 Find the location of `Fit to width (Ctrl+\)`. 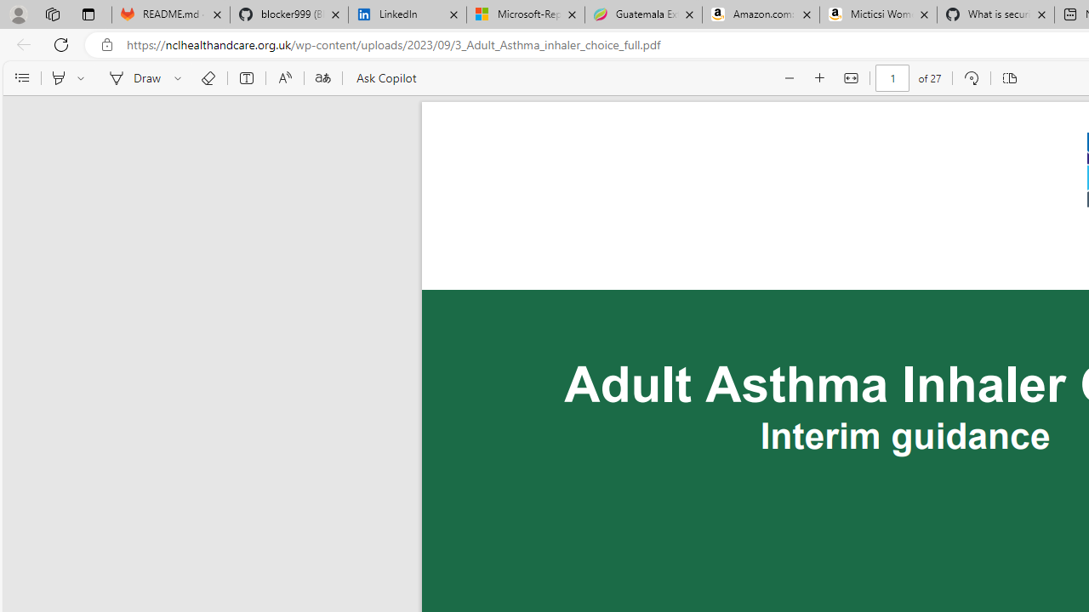

Fit to width (Ctrl+\) is located at coordinates (851, 78).